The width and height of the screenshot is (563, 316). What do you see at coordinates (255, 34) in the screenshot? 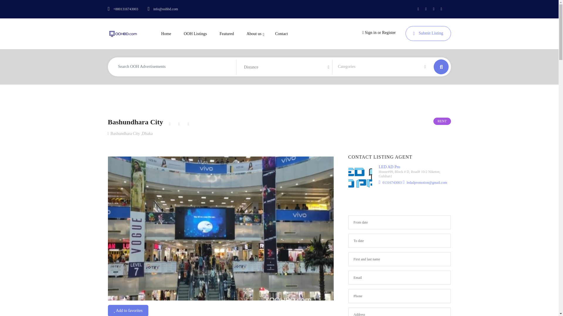
I see `About us` at bounding box center [255, 34].